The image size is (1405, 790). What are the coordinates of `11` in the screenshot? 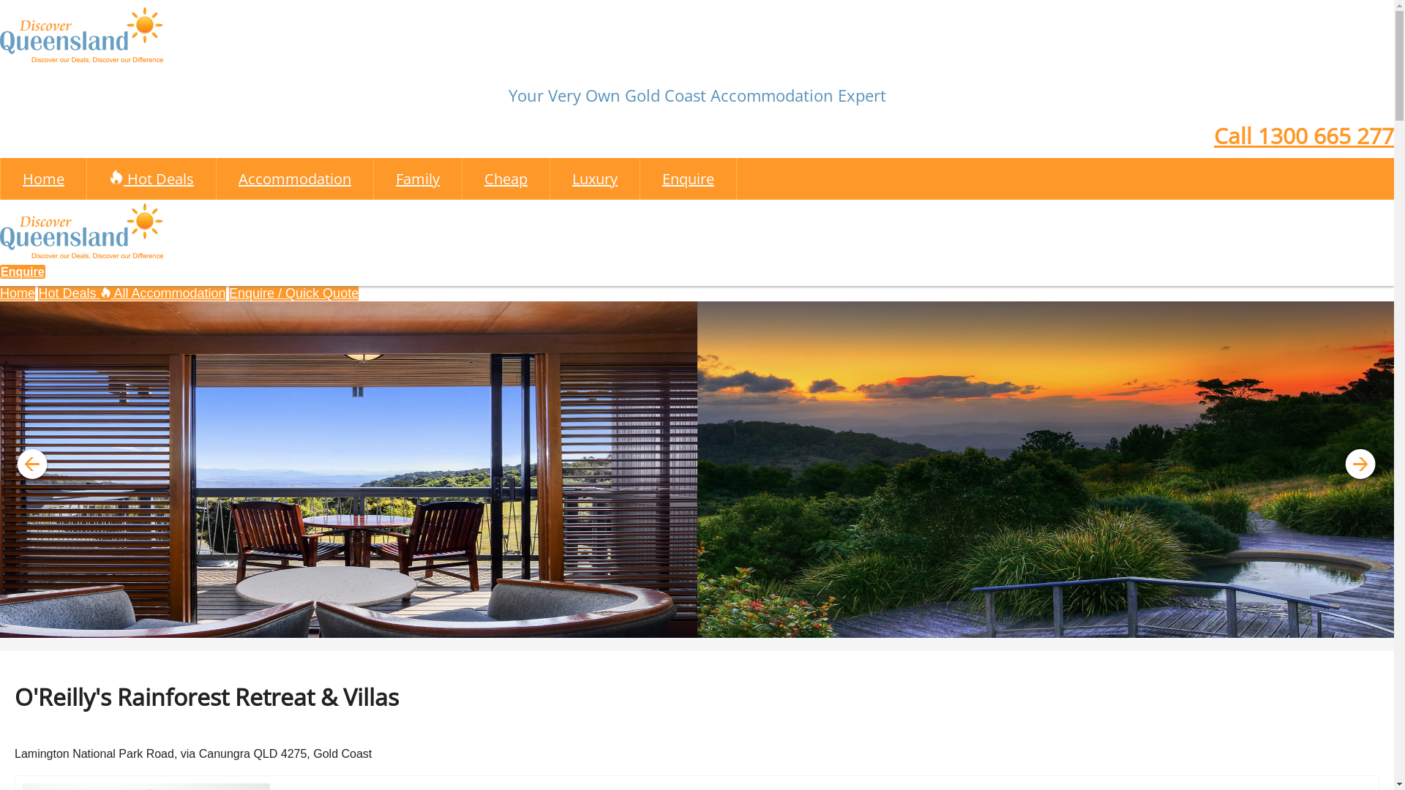 It's located at (774, 631).